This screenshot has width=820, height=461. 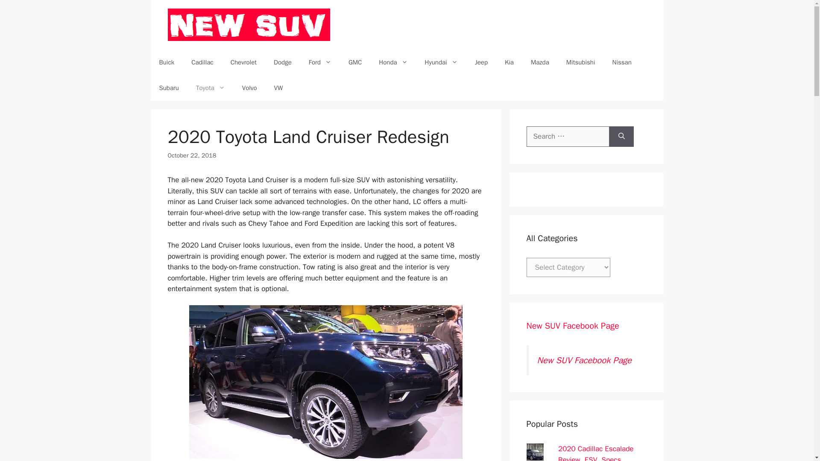 I want to click on Ford, so click(x=320, y=62).